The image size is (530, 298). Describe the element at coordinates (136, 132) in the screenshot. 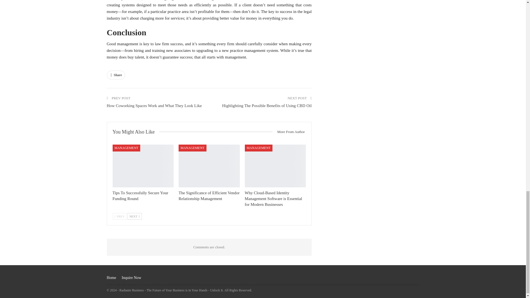

I see `You Might Also Like` at that location.